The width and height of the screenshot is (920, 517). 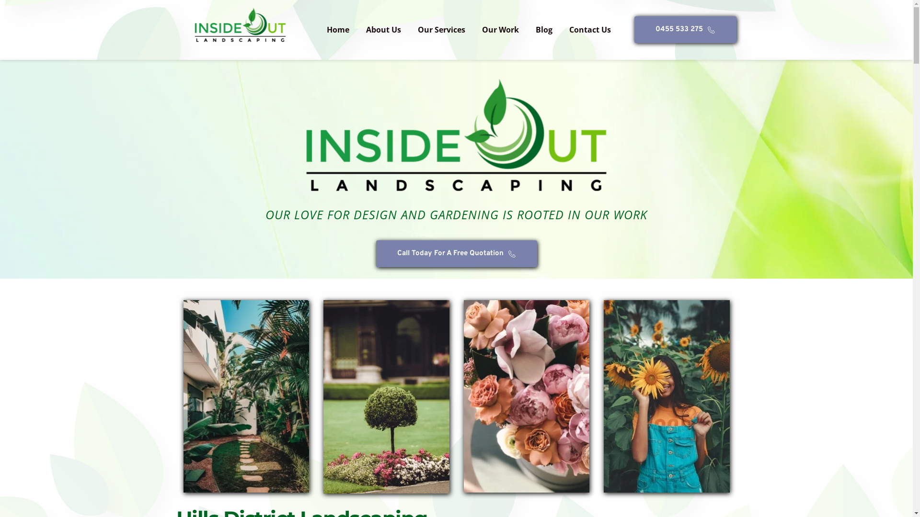 What do you see at coordinates (685, 30) in the screenshot?
I see `0455 533 275` at bounding box center [685, 30].